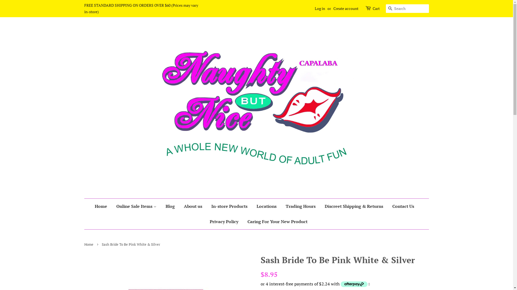  I want to click on Locations, so click(267, 206).